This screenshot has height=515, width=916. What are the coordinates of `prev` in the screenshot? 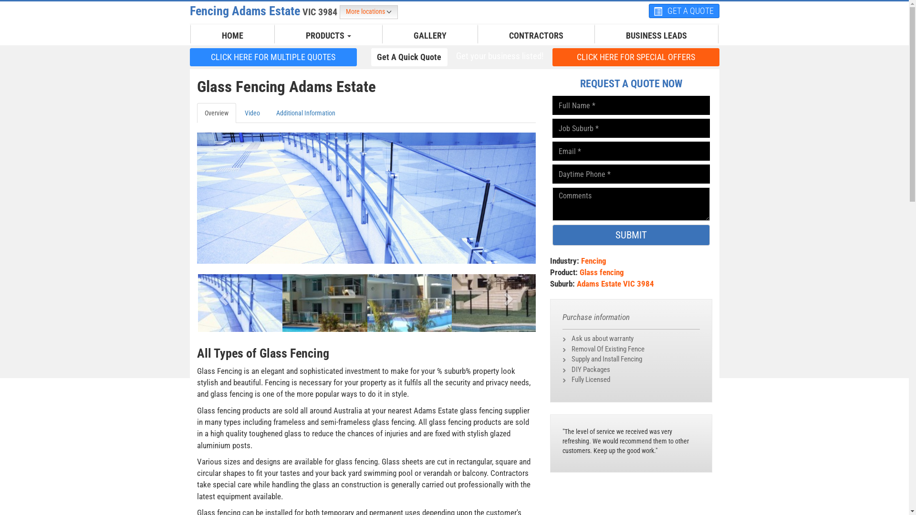 It's located at (222, 296).